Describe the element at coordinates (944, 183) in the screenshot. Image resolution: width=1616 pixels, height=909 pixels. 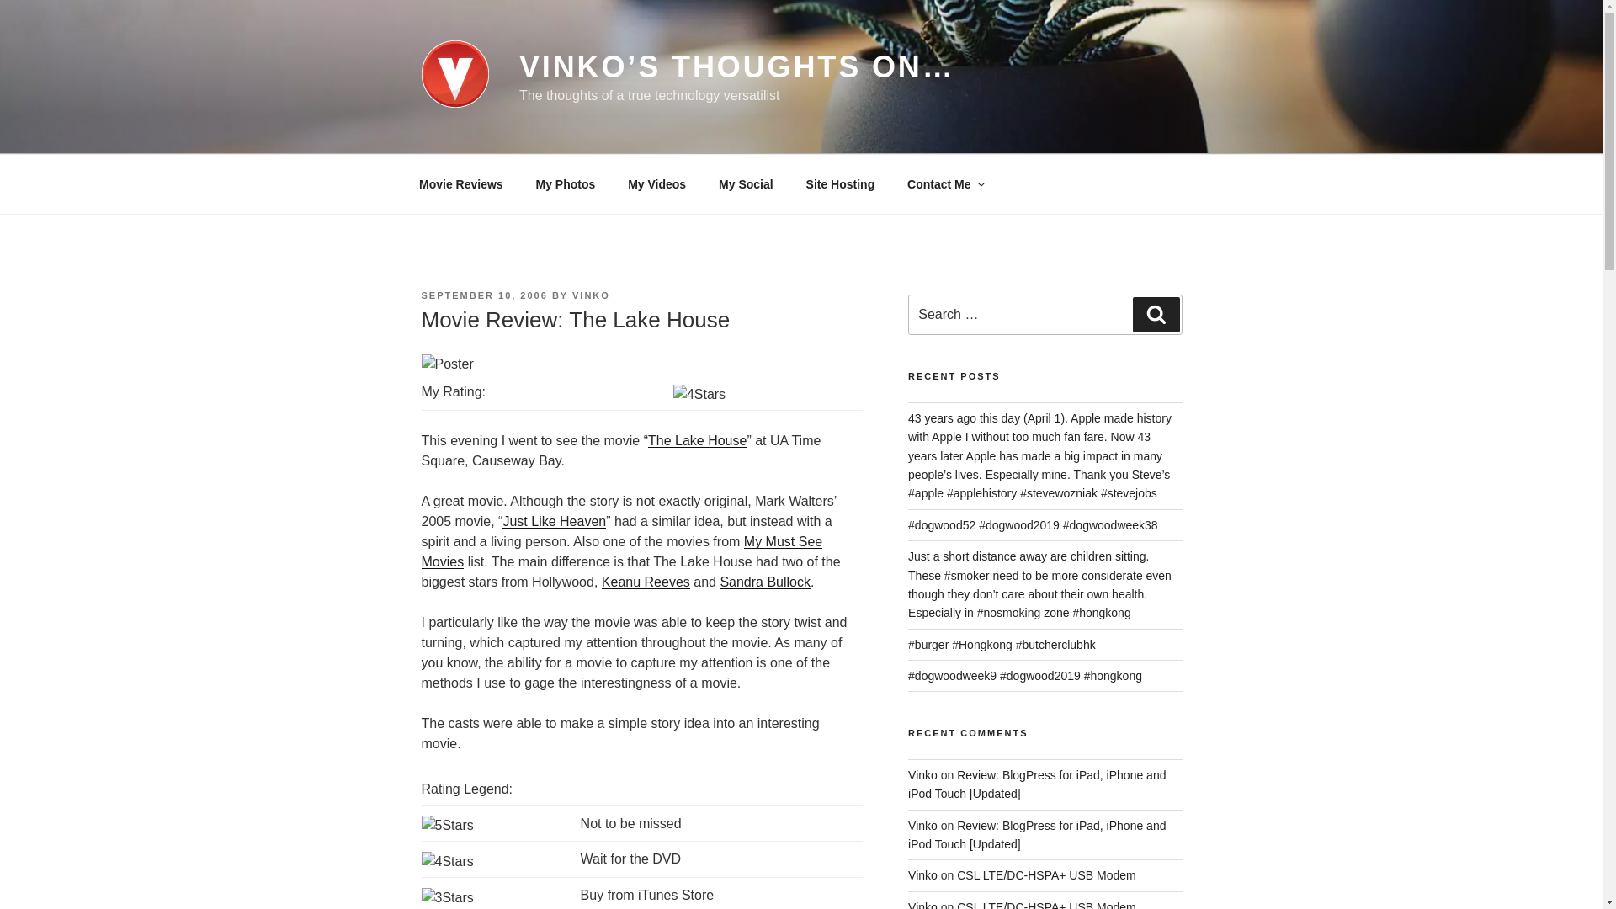
I see `Contact Me` at that location.